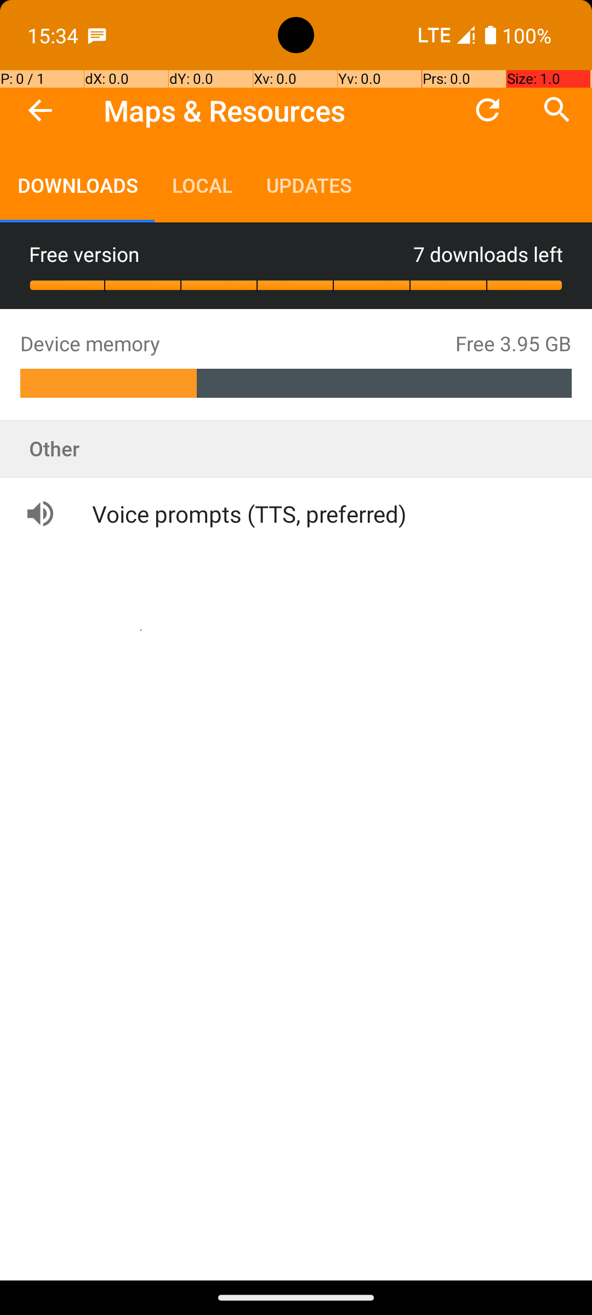 The image size is (592, 1315). I want to click on LOCAL, so click(202, 185).